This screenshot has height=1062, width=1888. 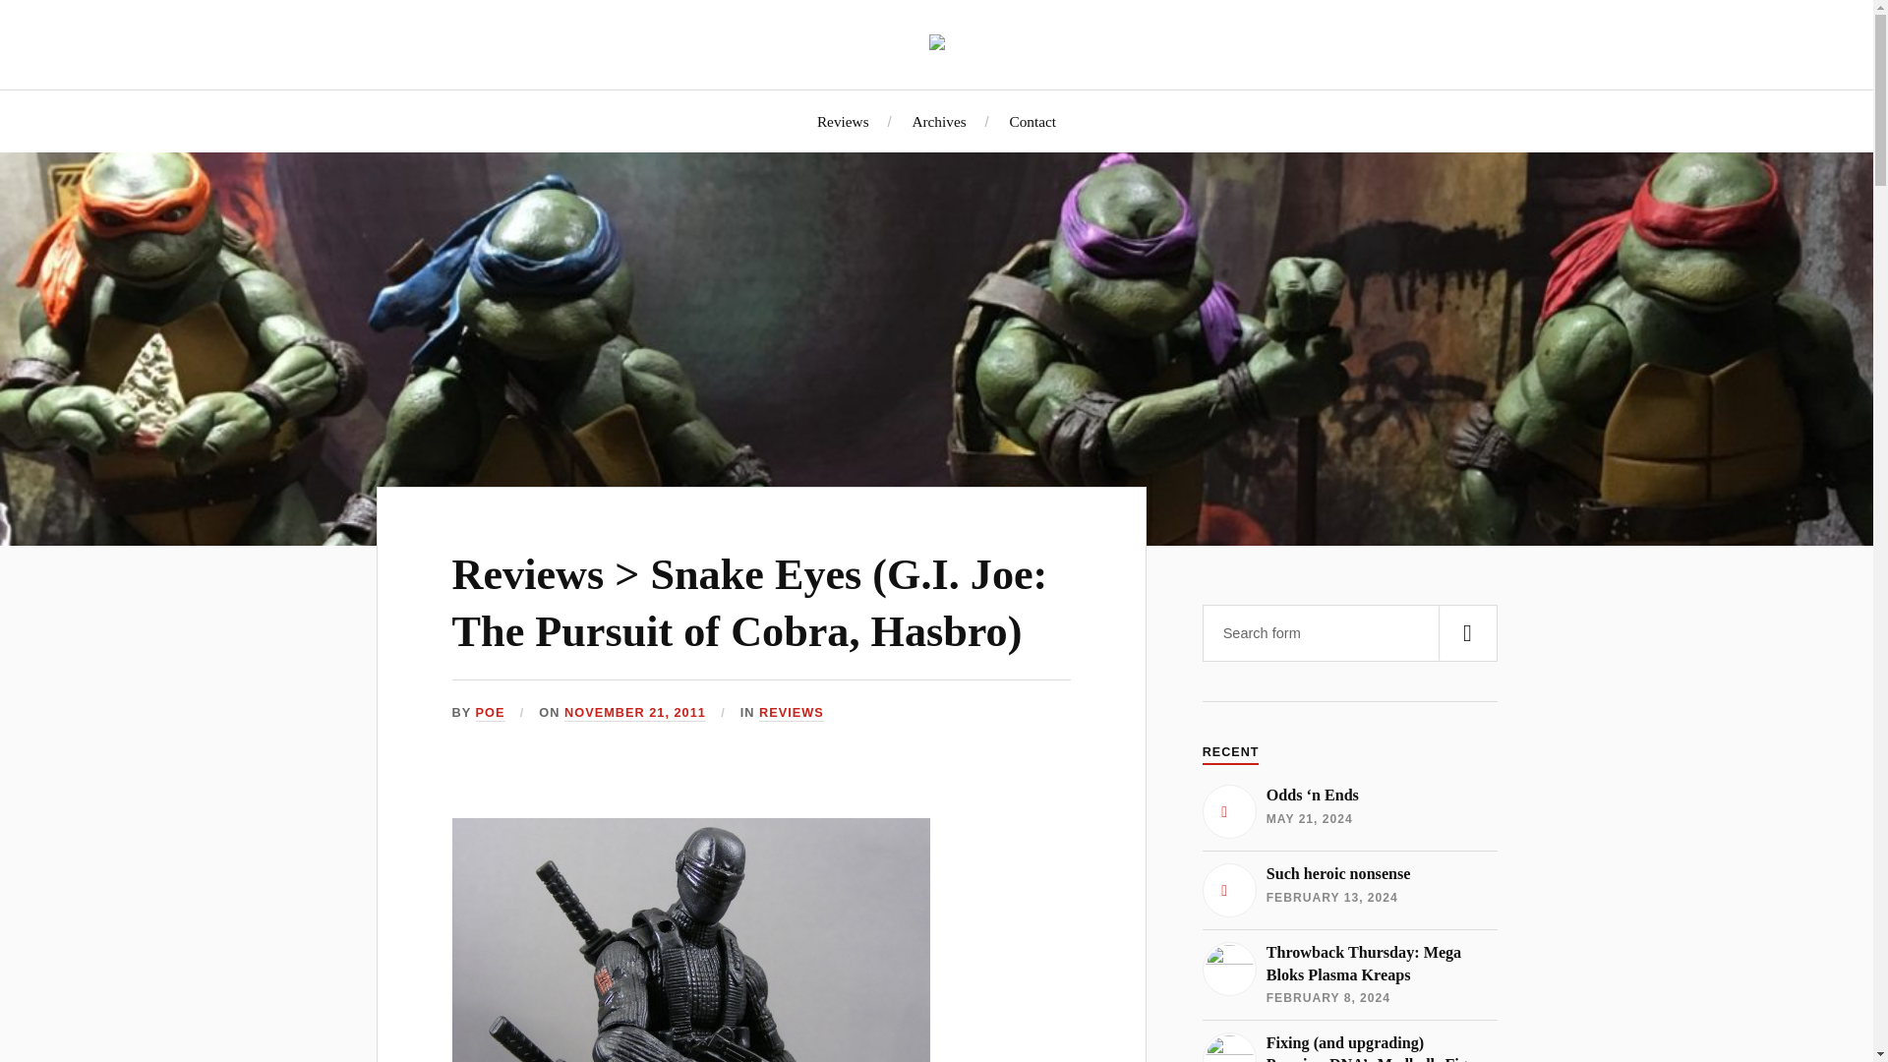 What do you see at coordinates (635, 714) in the screenshot?
I see `NOVEMBER 21, 2011` at bounding box center [635, 714].